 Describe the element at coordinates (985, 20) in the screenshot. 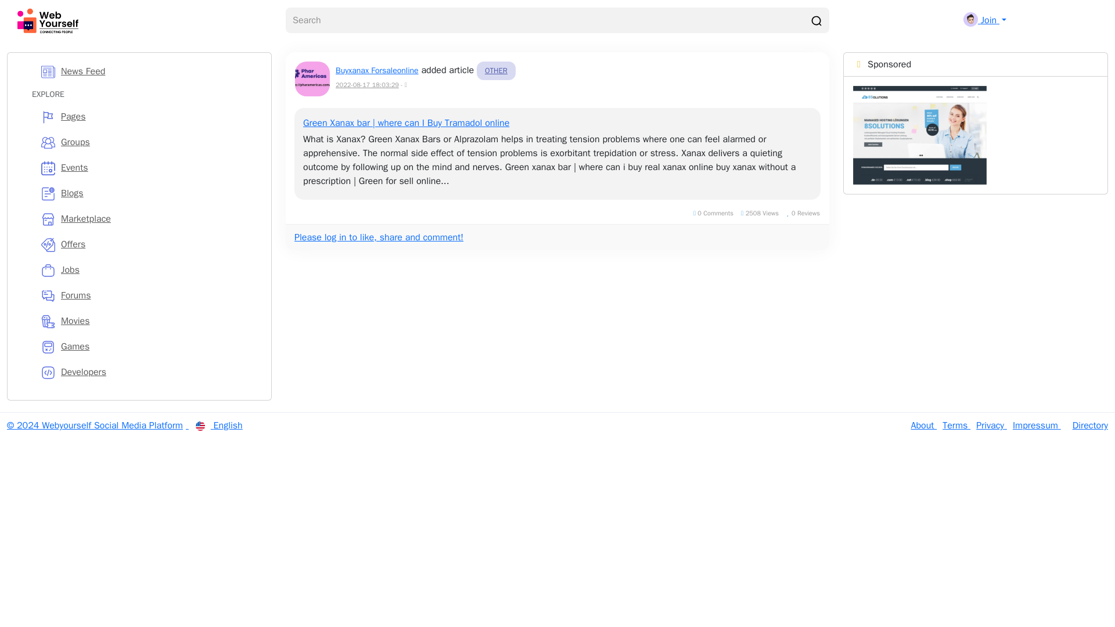

I see `Join` at that location.